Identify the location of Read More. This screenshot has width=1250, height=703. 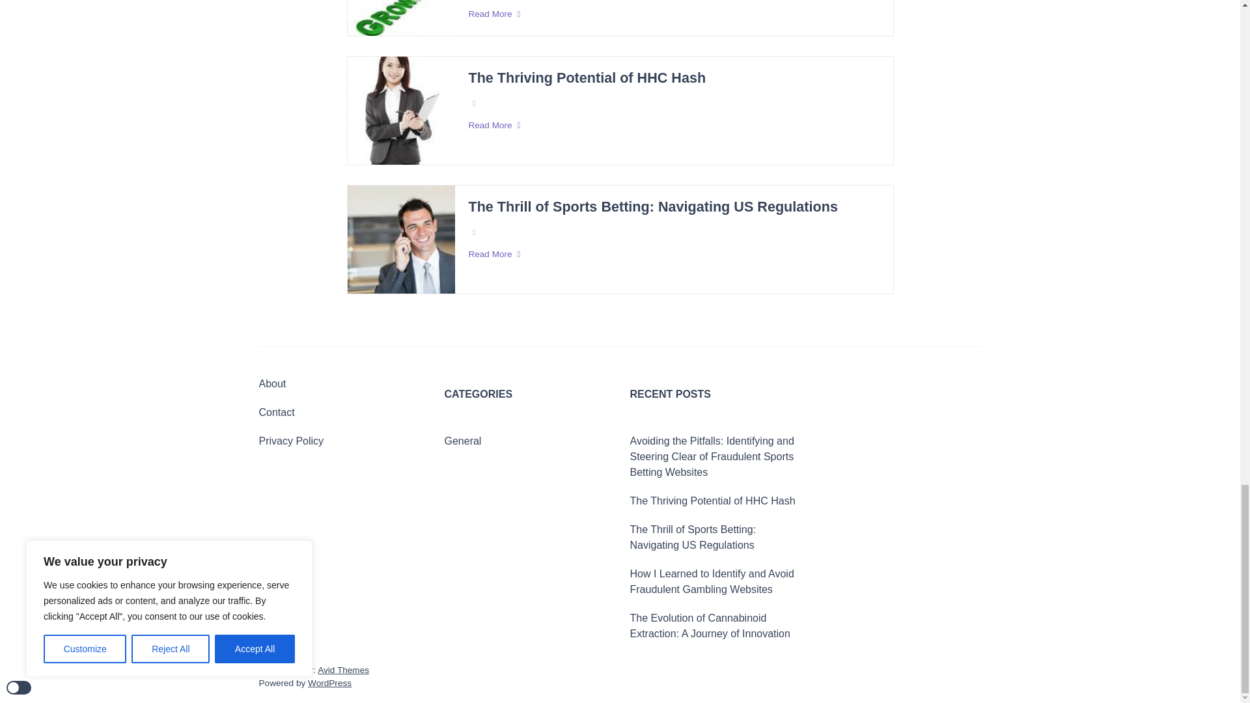
(673, 125).